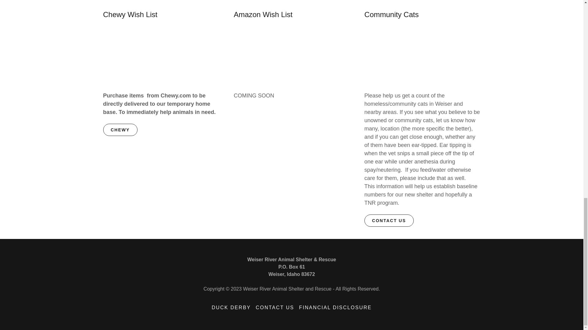 Image resolution: width=588 pixels, height=330 pixels. Describe the element at coordinates (335, 307) in the screenshot. I see `FINANCIAL DISCLOSURE` at that location.